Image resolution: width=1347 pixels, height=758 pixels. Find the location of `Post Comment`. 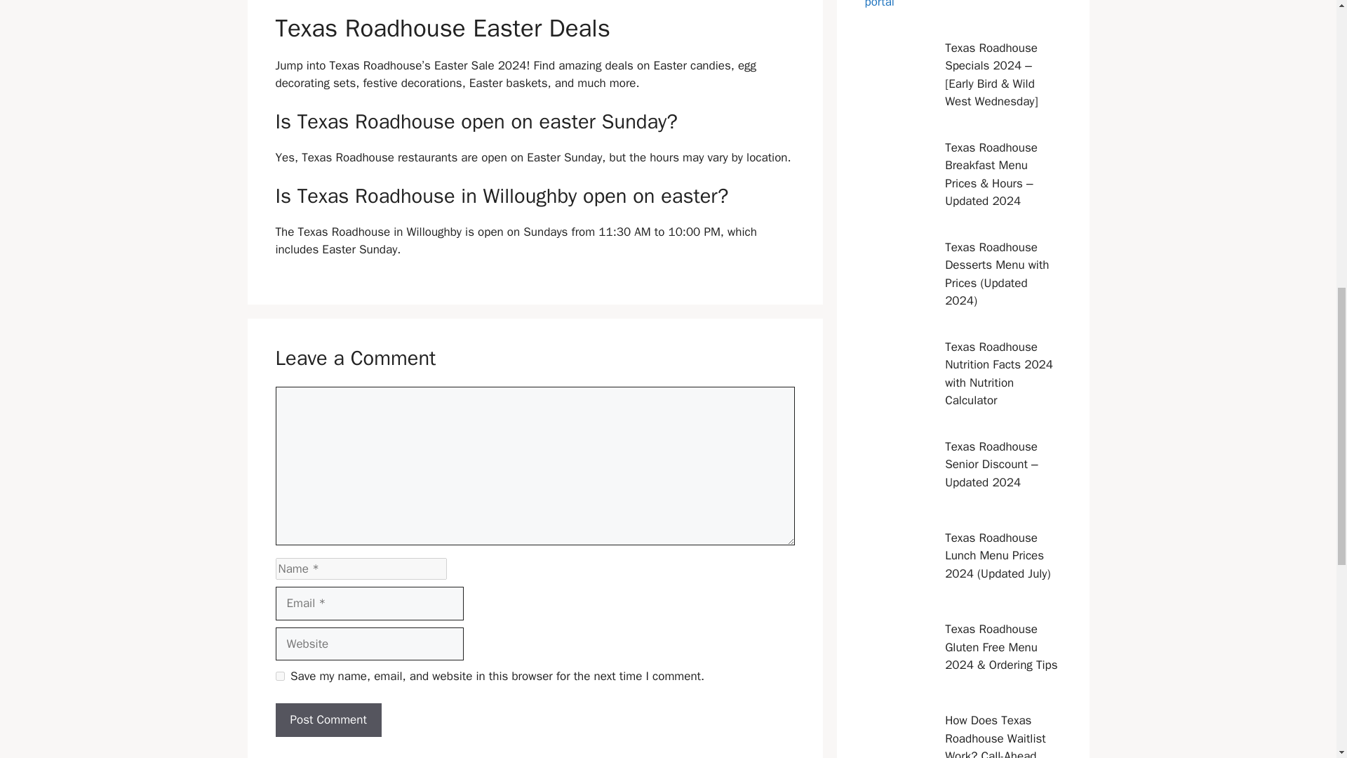

Post Comment is located at coordinates (328, 720).